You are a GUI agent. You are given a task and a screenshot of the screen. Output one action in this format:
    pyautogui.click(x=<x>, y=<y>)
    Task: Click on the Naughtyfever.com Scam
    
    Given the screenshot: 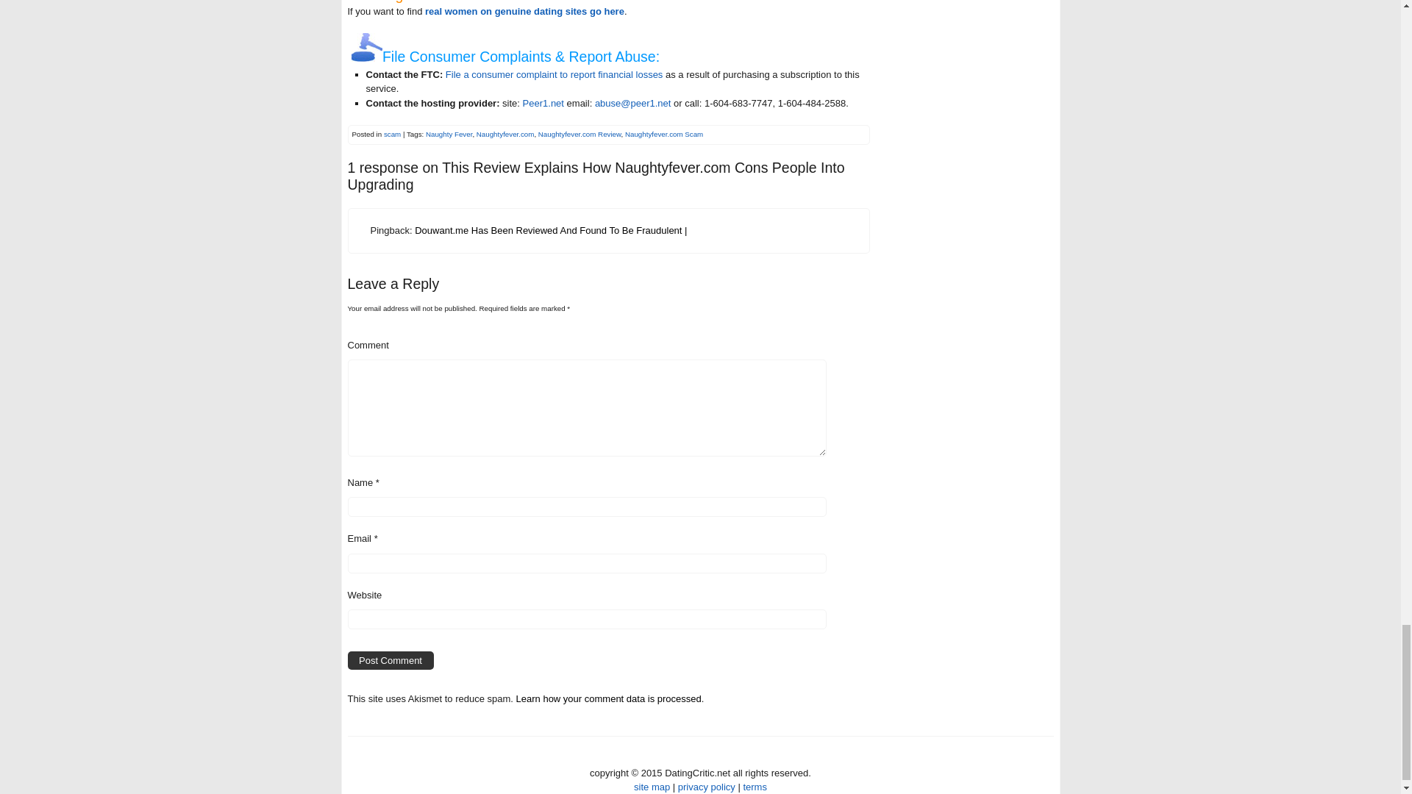 What is the action you would take?
    pyautogui.click(x=664, y=134)
    